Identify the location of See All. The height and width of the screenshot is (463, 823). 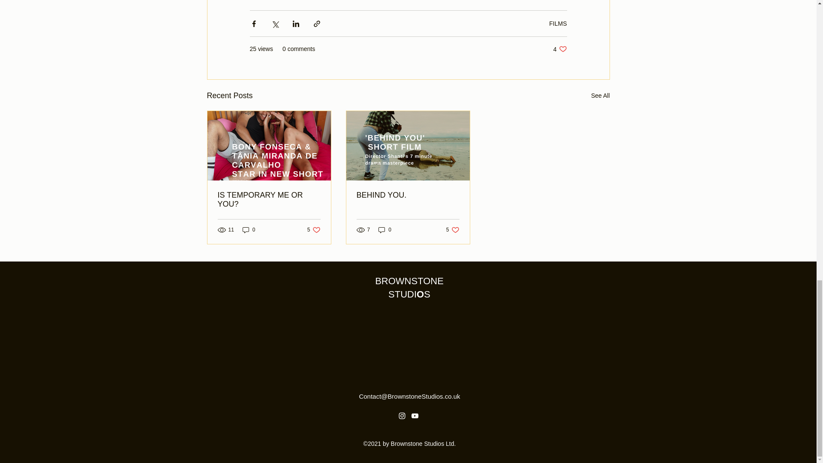
(558, 23).